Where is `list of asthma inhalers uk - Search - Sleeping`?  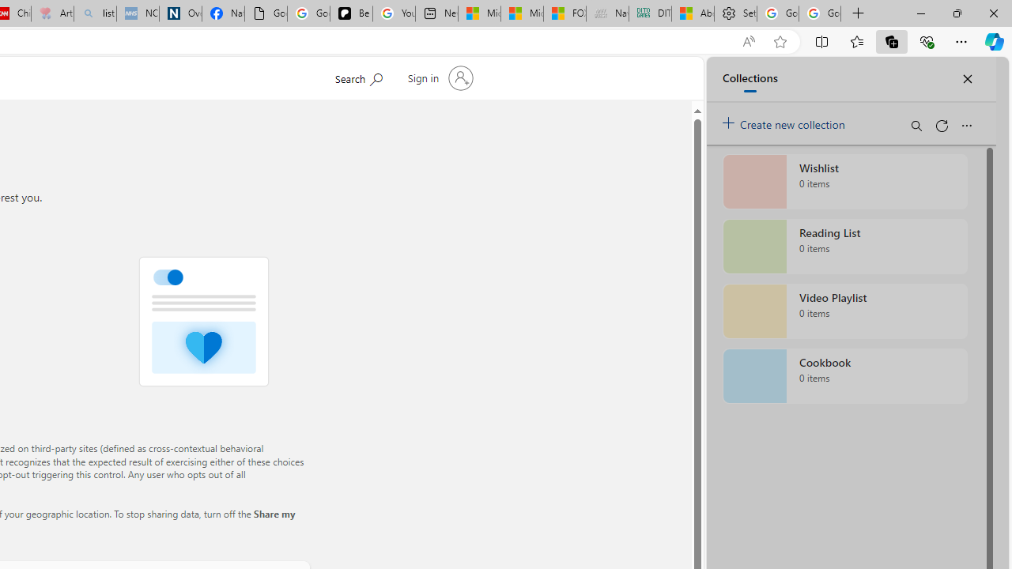 list of asthma inhalers uk - Search - Sleeping is located at coordinates (95, 14).